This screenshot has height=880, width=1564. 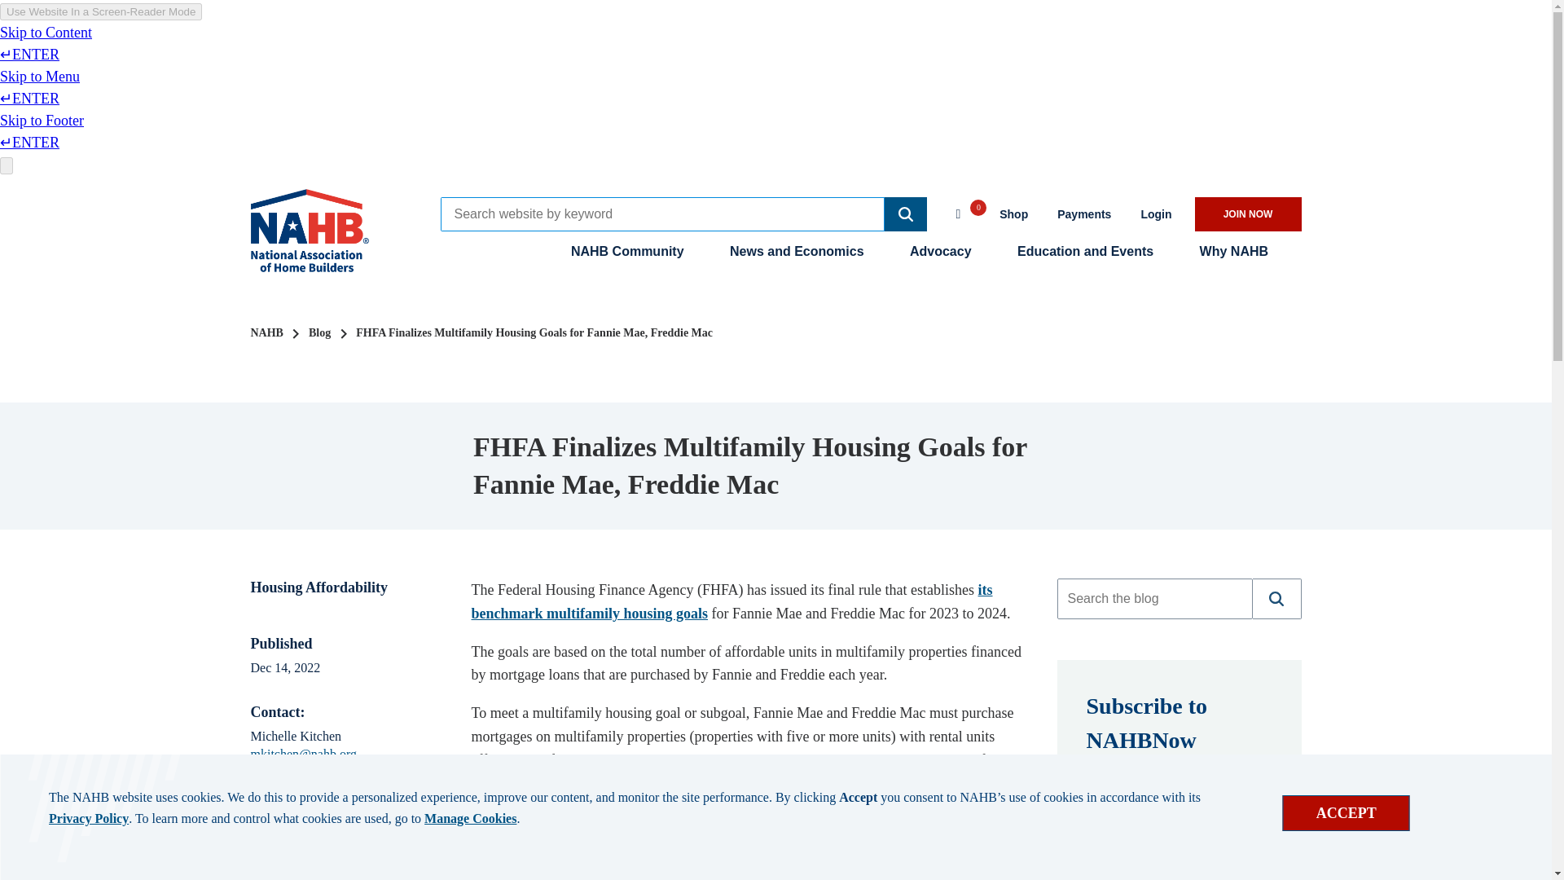 What do you see at coordinates (1175, 869) in the screenshot?
I see `Opens a page` at bounding box center [1175, 869].